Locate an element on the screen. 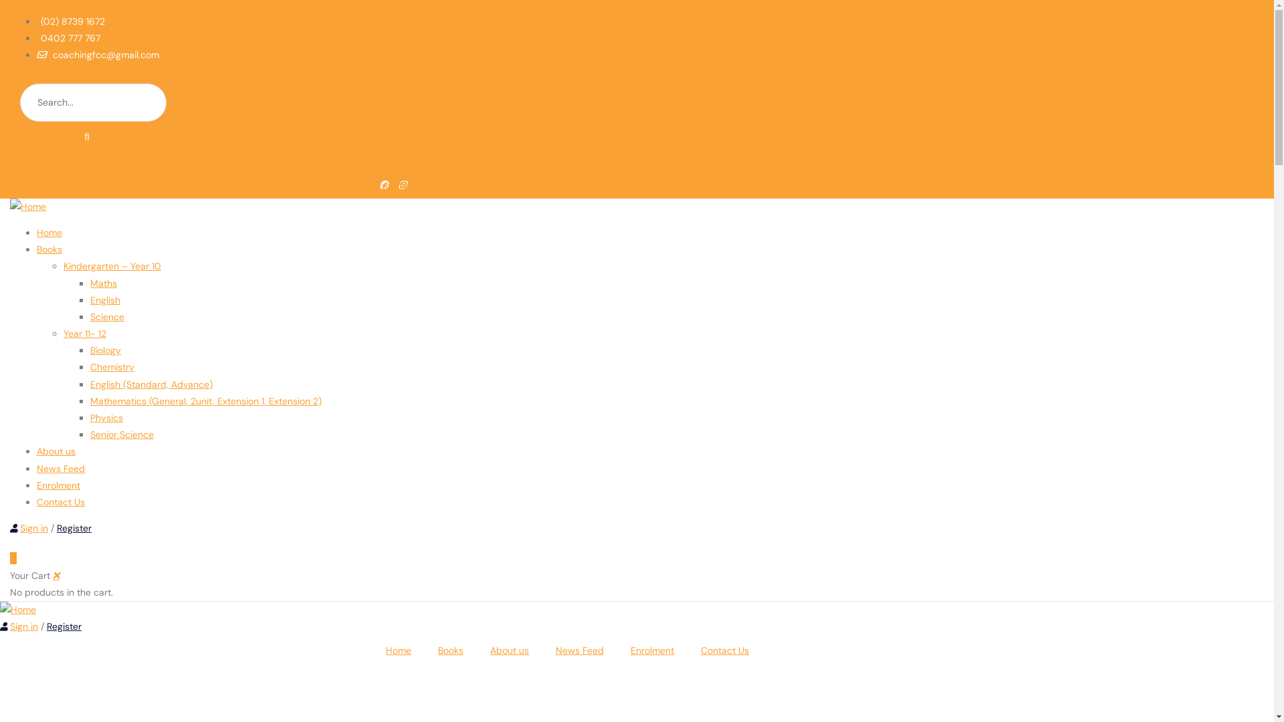  Enrolment is located at coordinates (59, 485).